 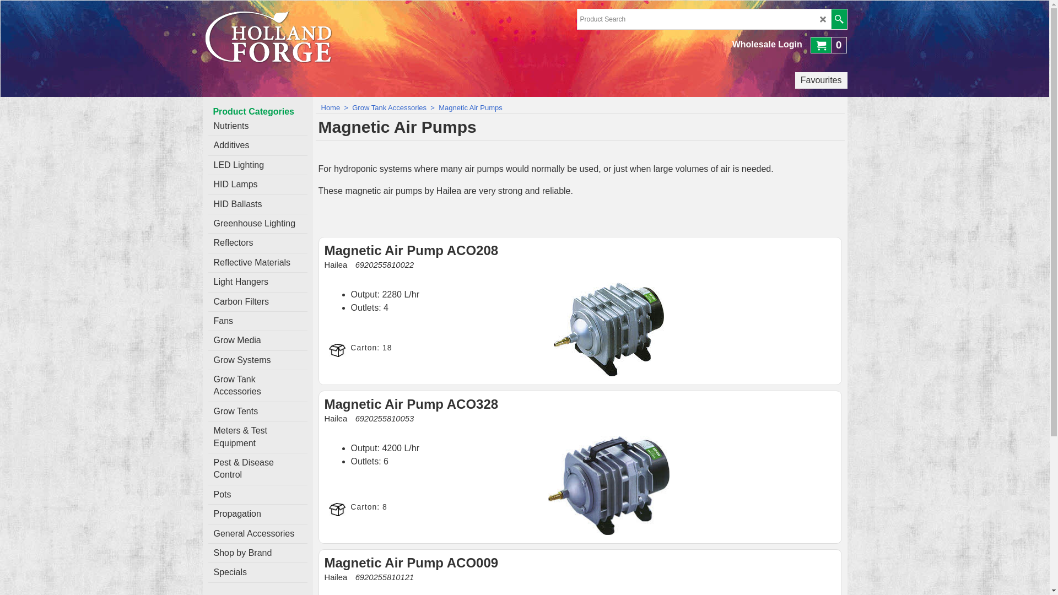 I want to click on Favourites, so click(x=821, y=80).